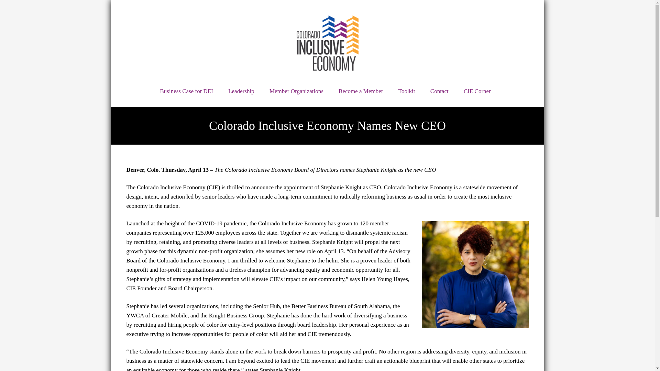 The height and width of the screenshot is (371, 660). Describe the element at coordinates (296, 91) in the screenshot. I see `Member Organizations` at that location.